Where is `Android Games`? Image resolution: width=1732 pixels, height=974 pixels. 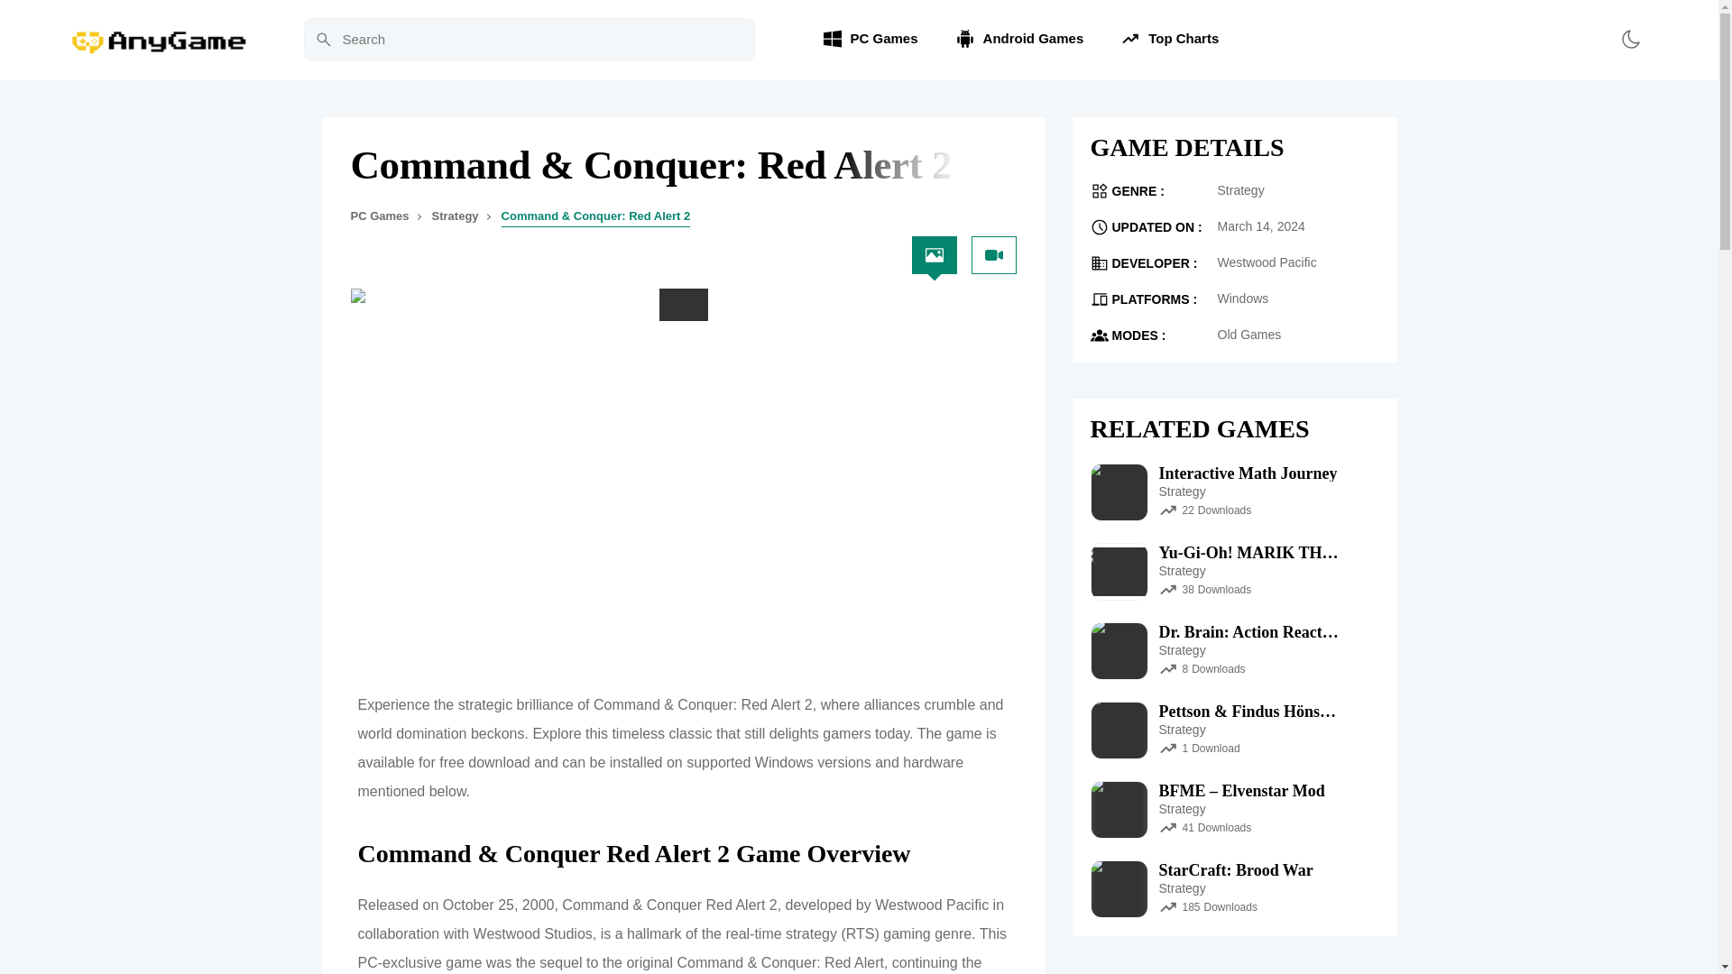 Android Games is located at coordinates (1019, 40).